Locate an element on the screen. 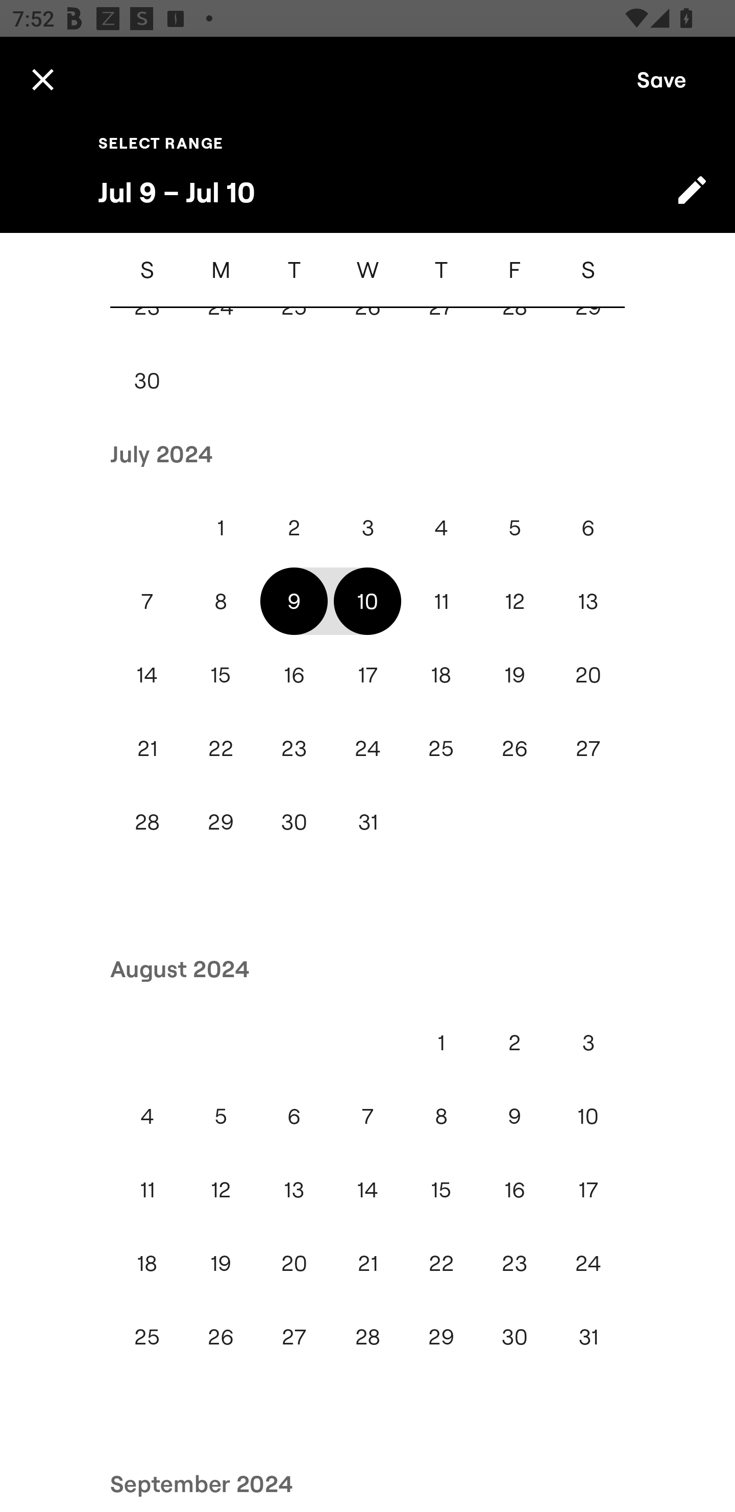 Image resolution: width=735 pixels, height=1512 pixels. 18 Sun, Aug 18 is located at coordinates (147, 1263).